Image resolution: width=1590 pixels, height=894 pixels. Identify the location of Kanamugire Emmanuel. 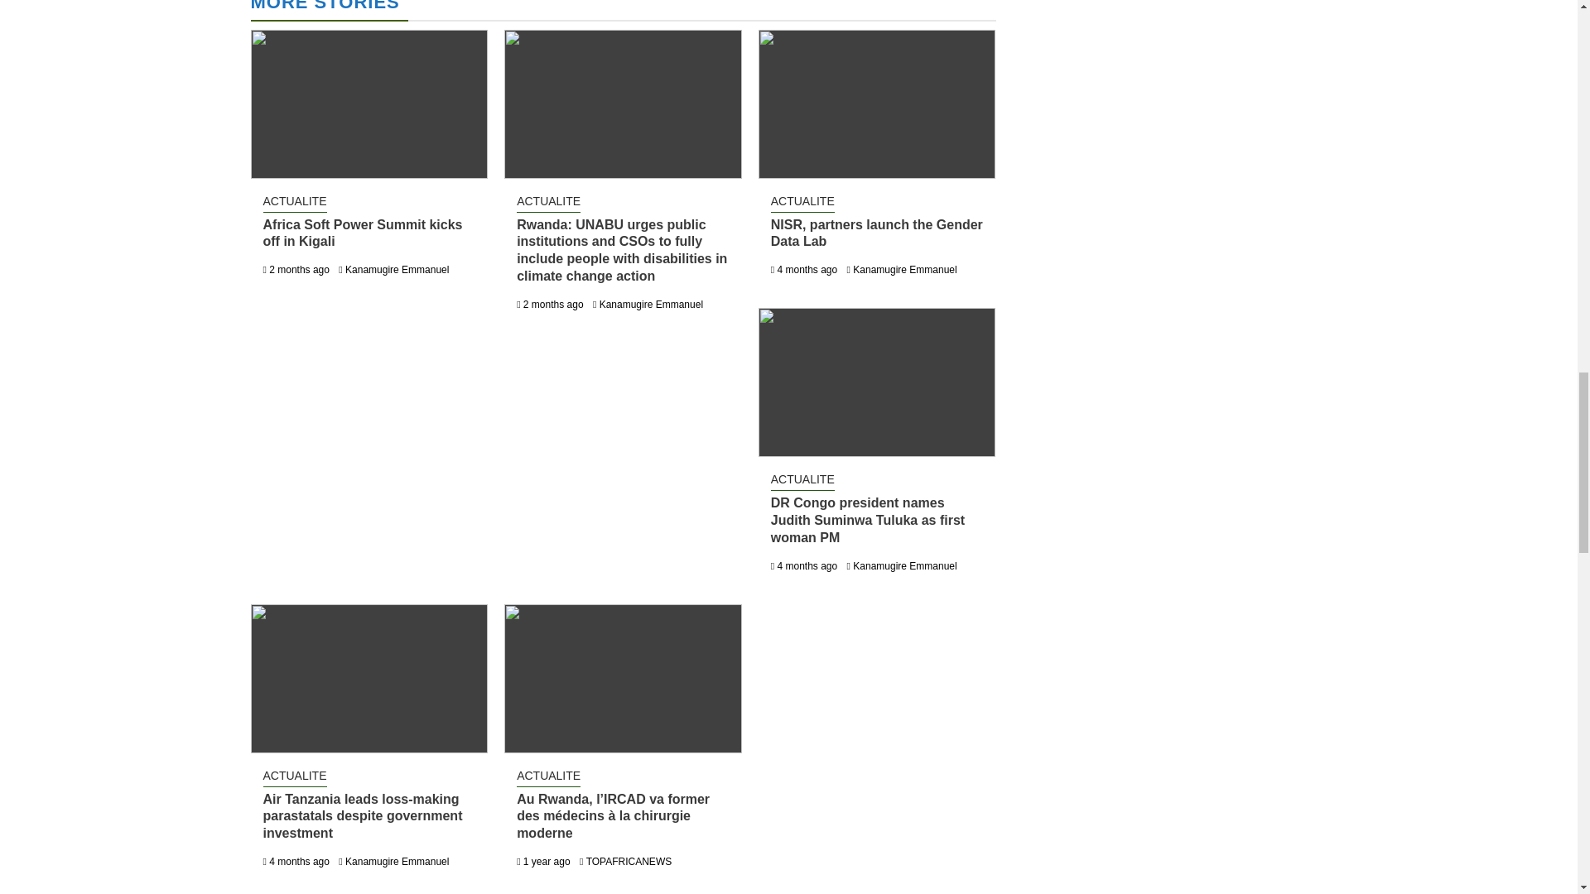
(904, 566).